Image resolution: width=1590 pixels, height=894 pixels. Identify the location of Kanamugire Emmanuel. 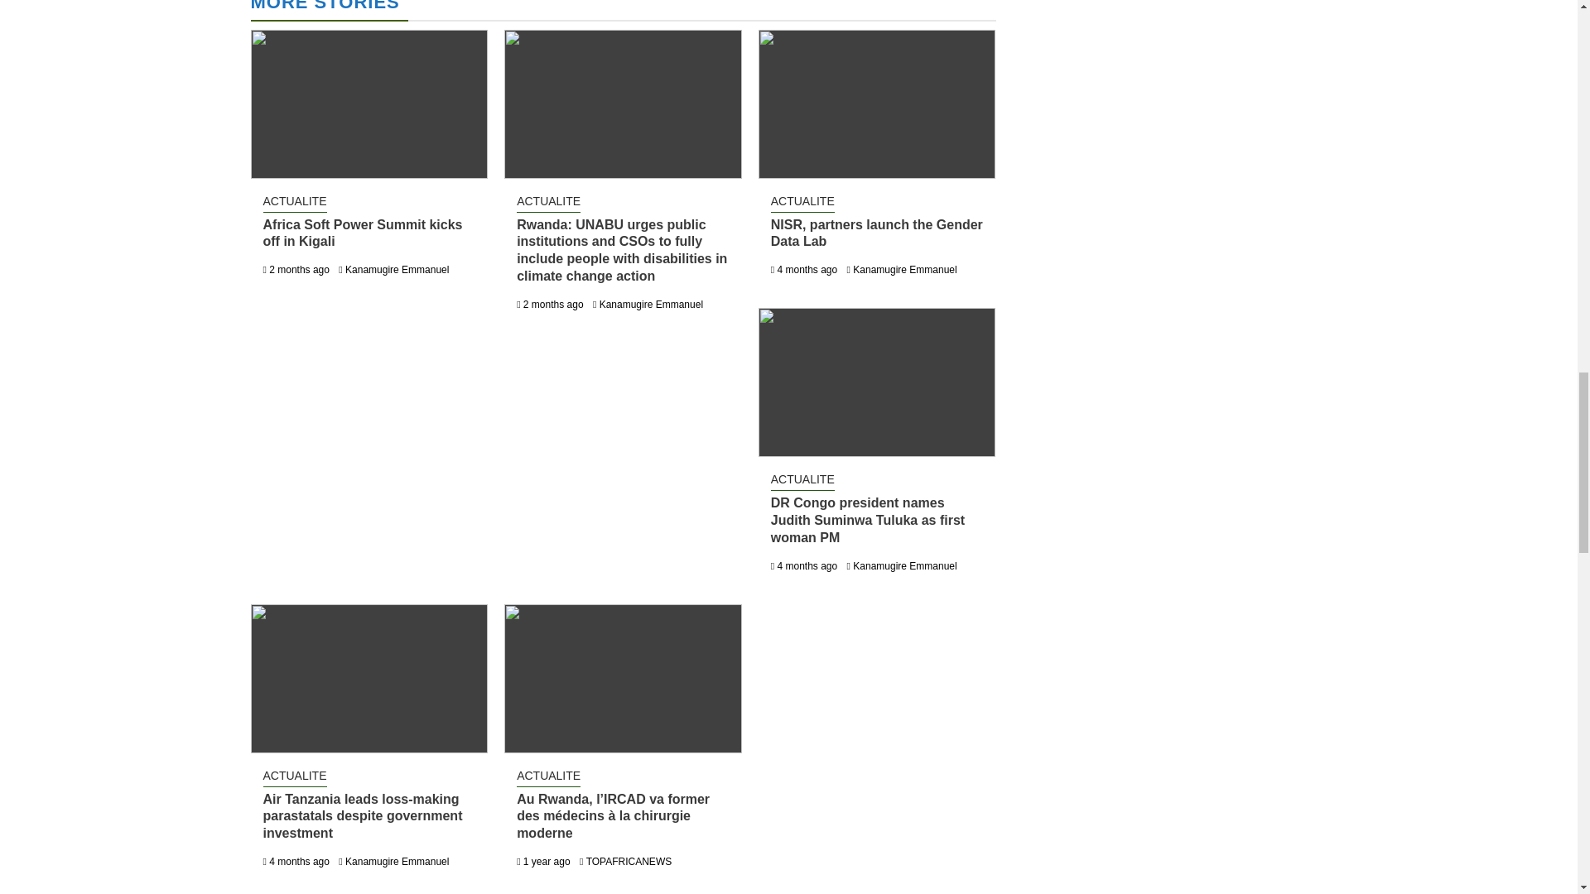
(904, 566).